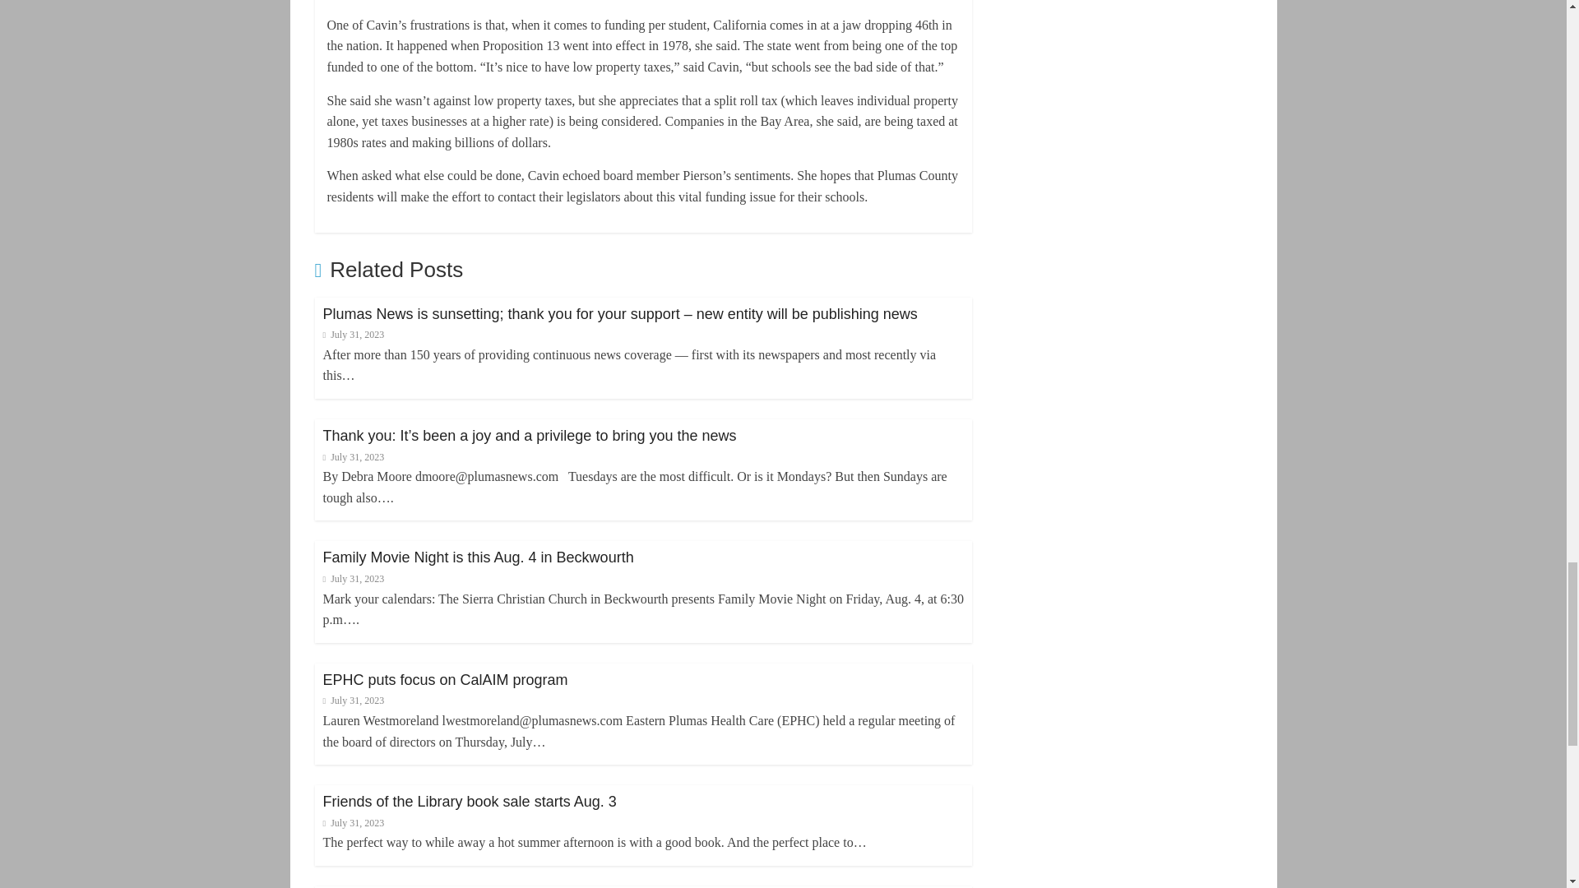 The image size is (1579, 888). Describe the element at coordinates (352, 334) in the screenshot. I see `5:07 pm` at that location.